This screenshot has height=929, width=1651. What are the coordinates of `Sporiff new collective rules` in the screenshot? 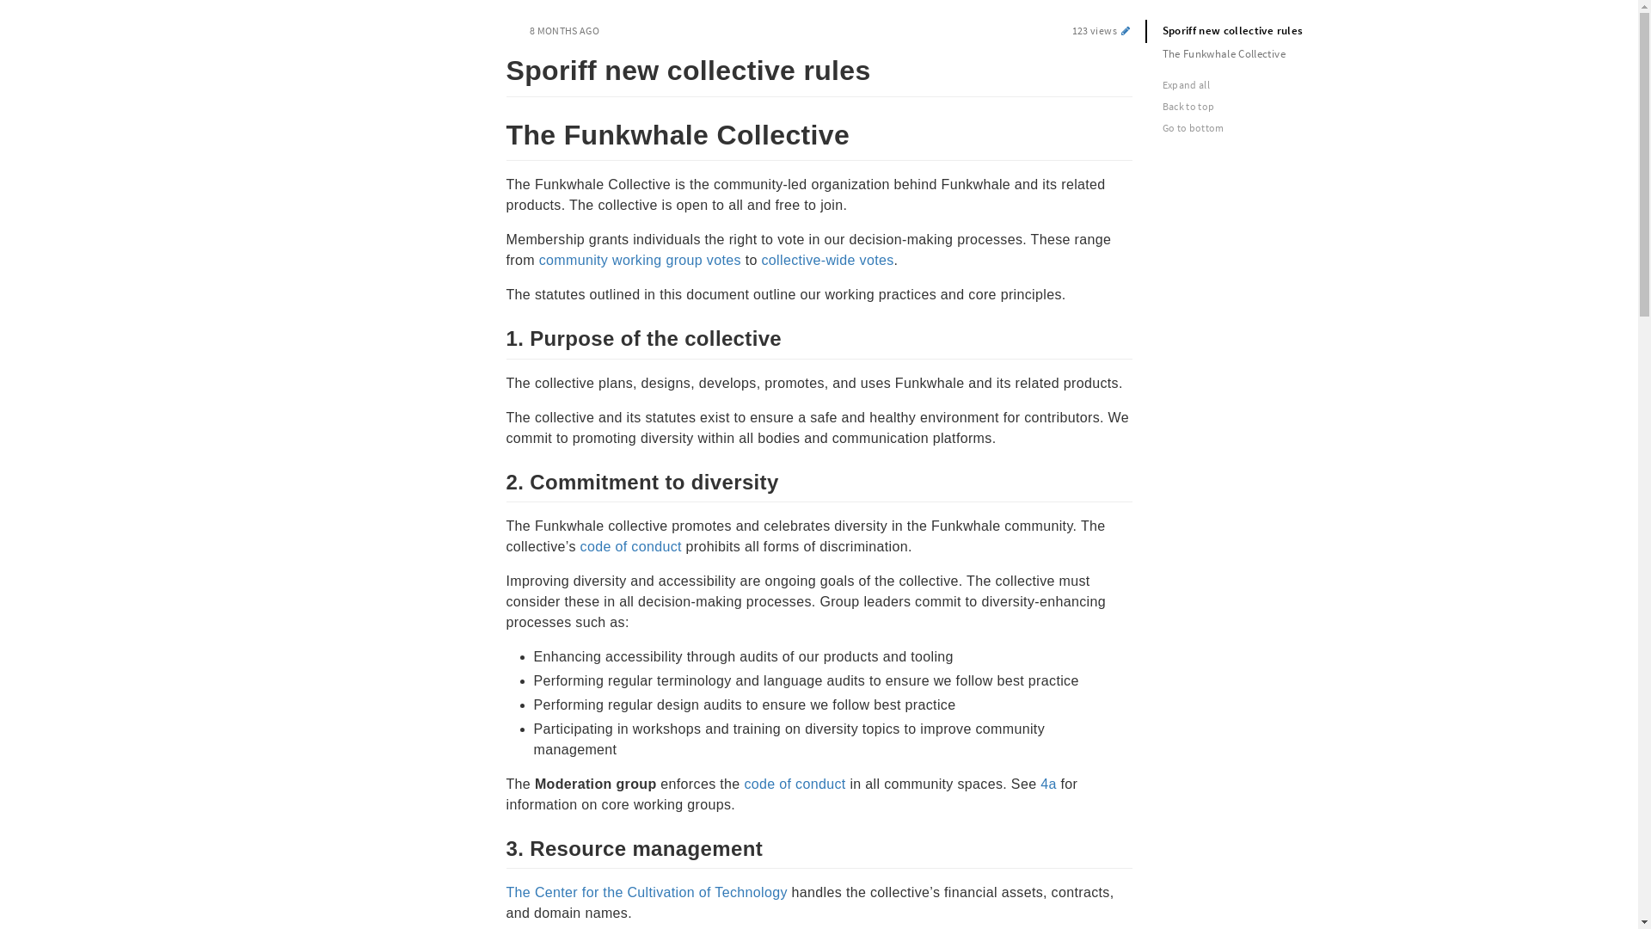 It's located at (1261, 31).